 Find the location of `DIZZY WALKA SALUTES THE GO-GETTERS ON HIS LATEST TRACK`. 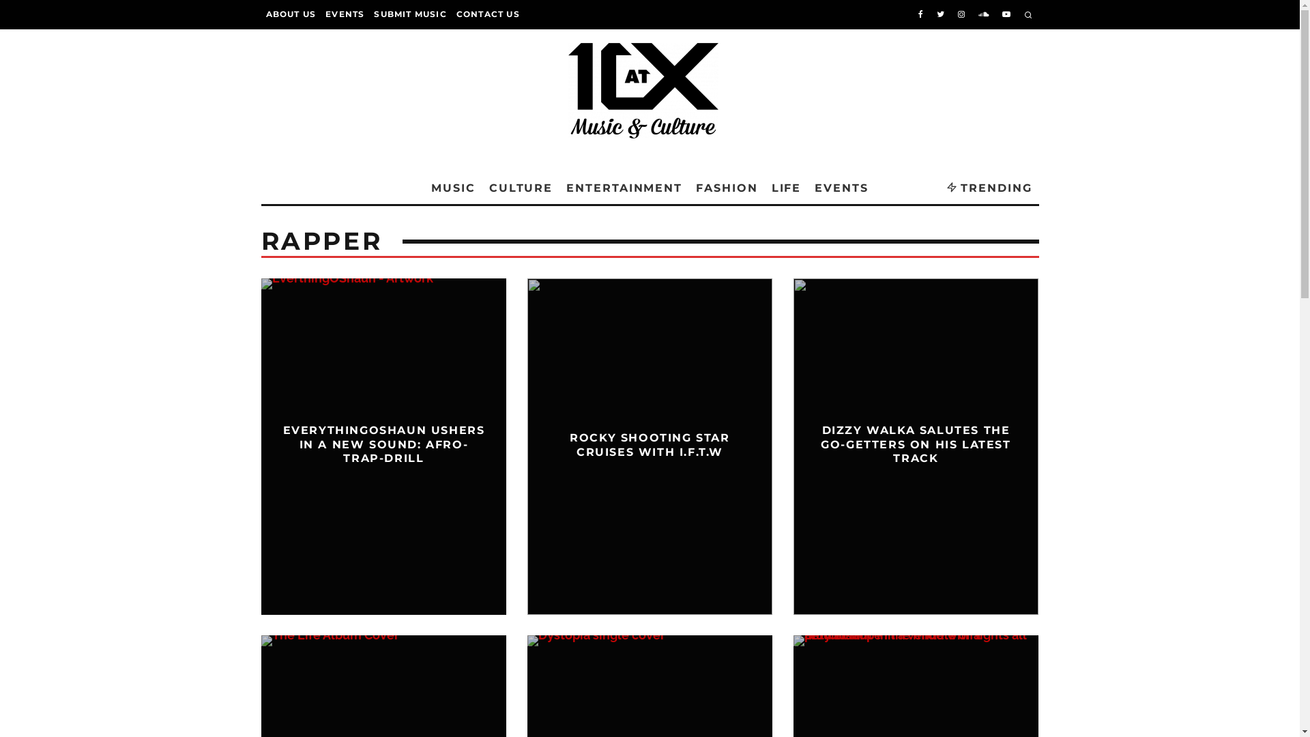

DIZZY WALKA SALUTES THE GO-GETTERS ON HIS LATEST TRACK is located at coordinates (916, 445).